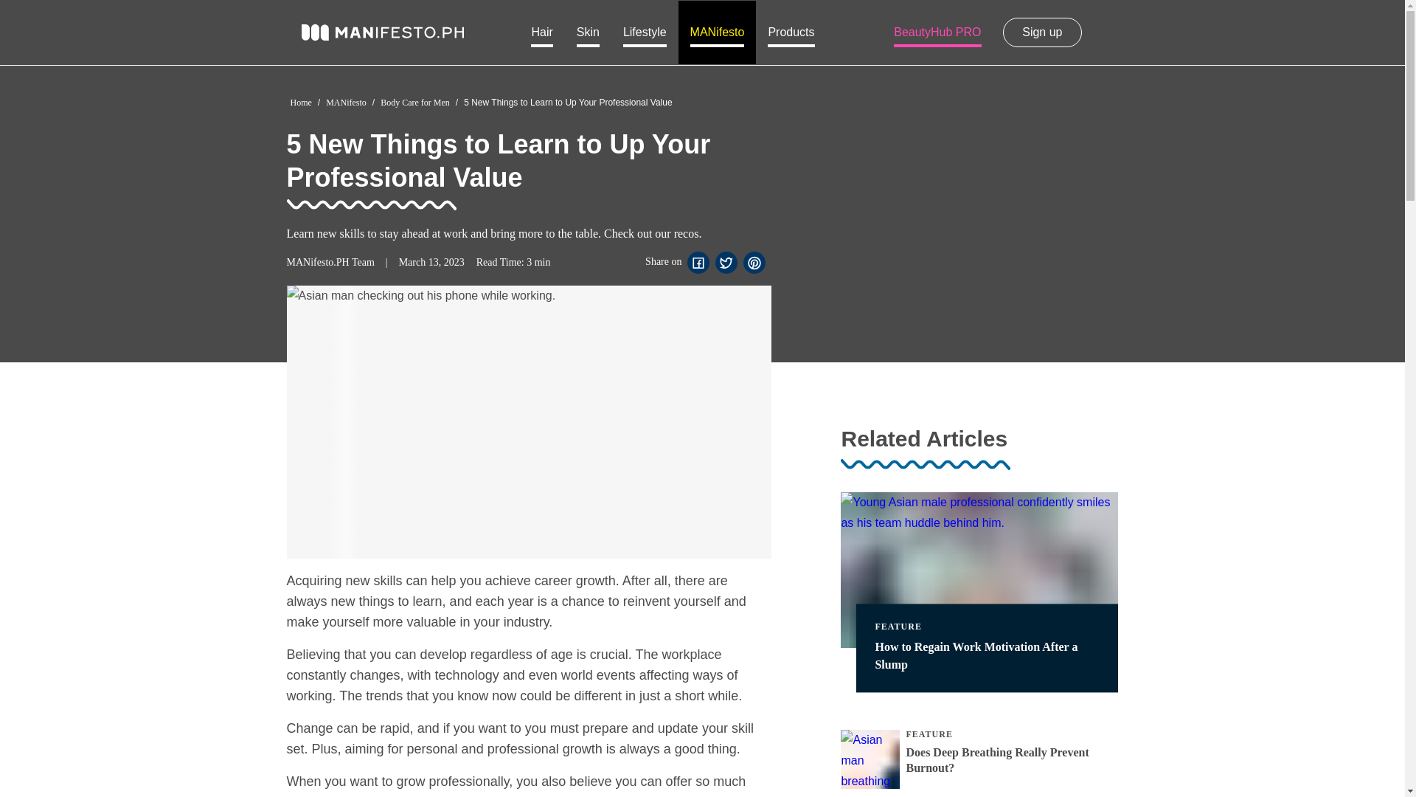 Image resolution: width=1416 pixels, height=797 pixels. I want to click on Hair, so click(541, 32).